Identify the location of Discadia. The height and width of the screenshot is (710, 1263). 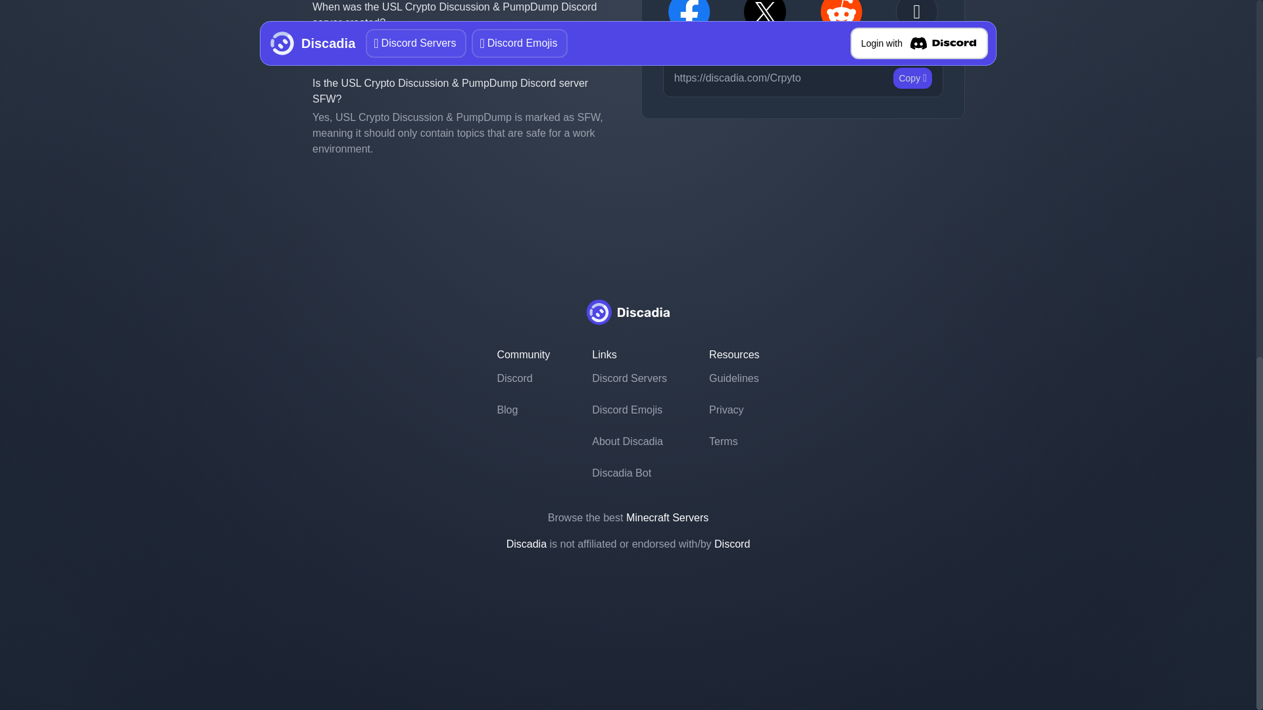
(526, 543).